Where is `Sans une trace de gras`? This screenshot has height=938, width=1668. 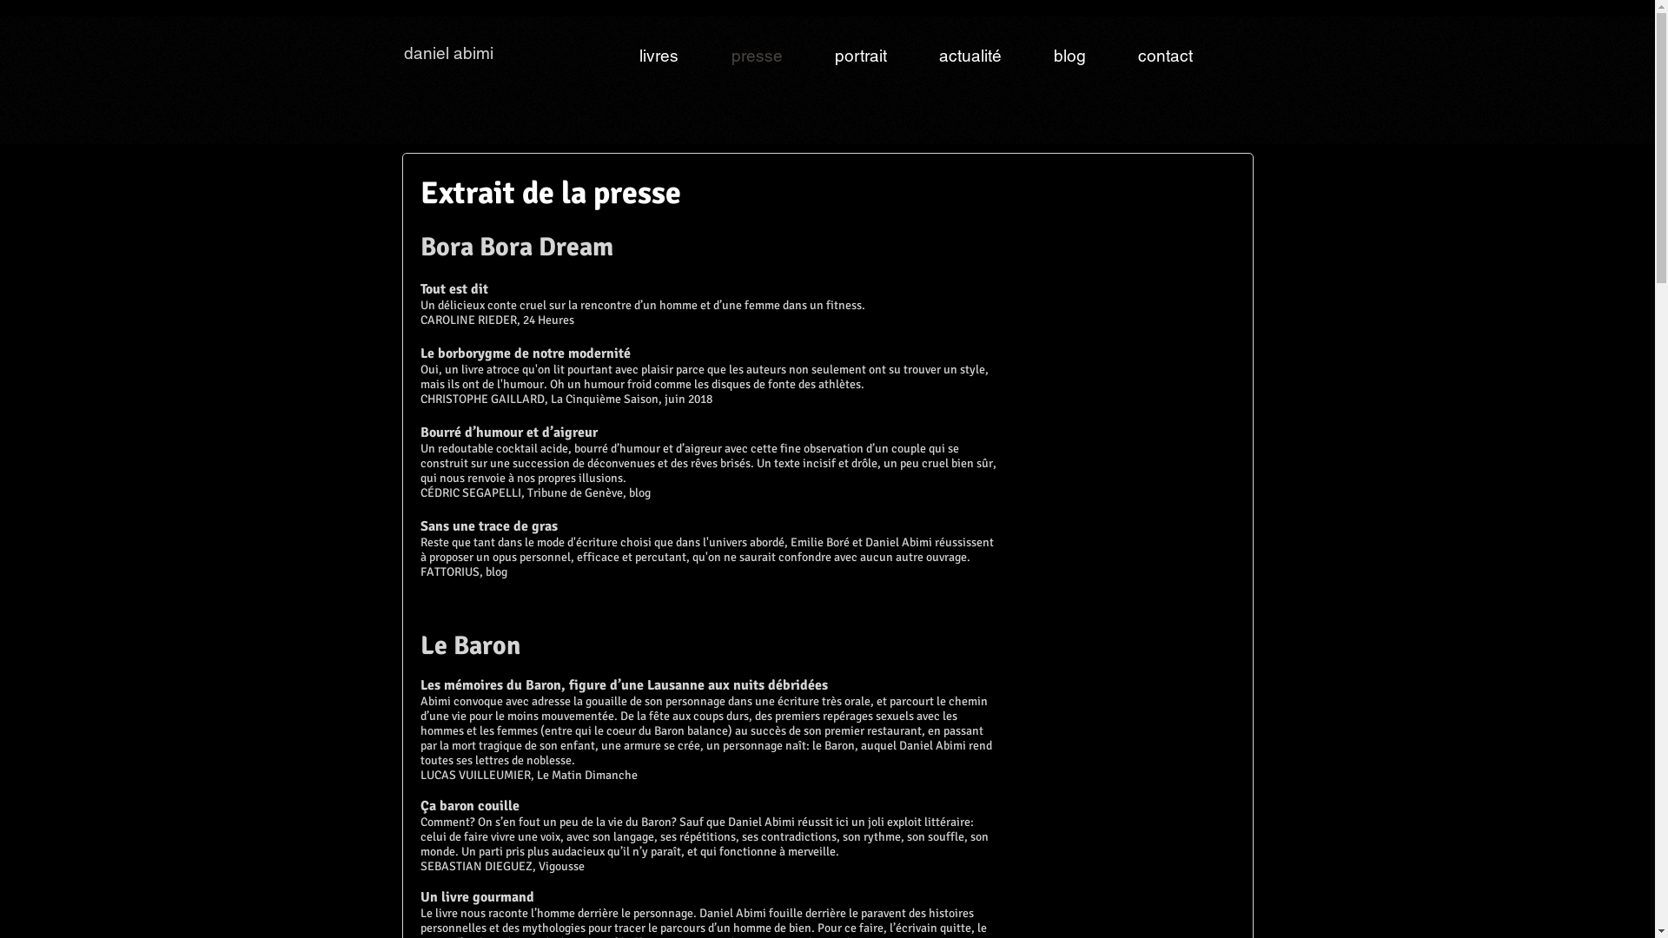 Sans une trace de gras is located at coordinates (489, 526).